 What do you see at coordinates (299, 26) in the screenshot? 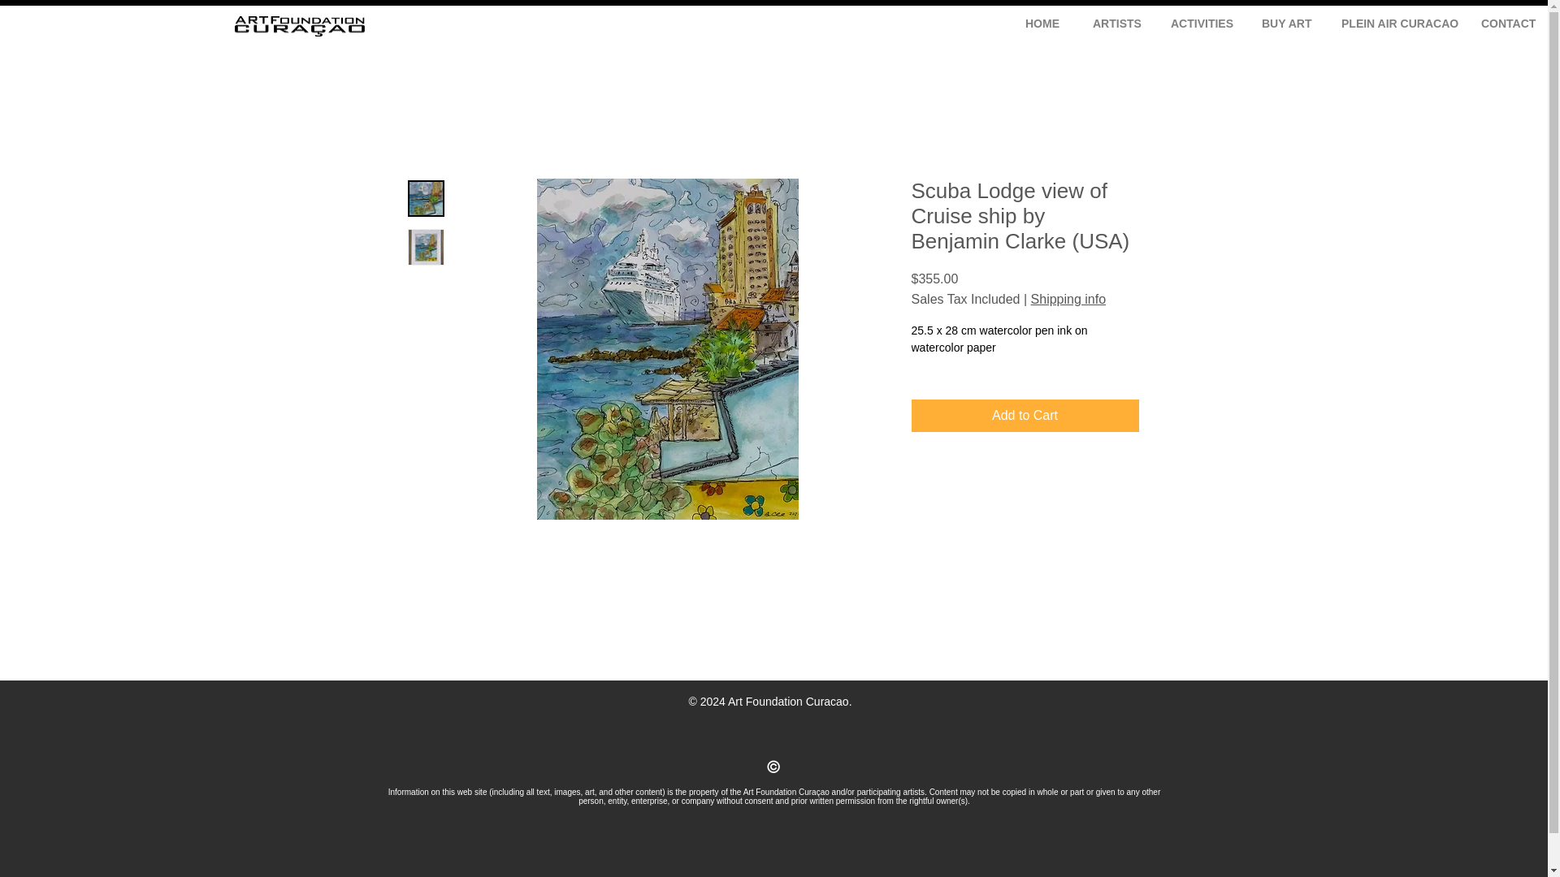
I see `Home page` at bounding box center [299, 26].